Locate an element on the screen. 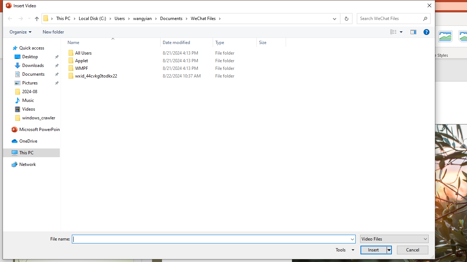  Address: C:\Users\wangyian\Documents\WeChat Files is located at coordinates (185, 19).